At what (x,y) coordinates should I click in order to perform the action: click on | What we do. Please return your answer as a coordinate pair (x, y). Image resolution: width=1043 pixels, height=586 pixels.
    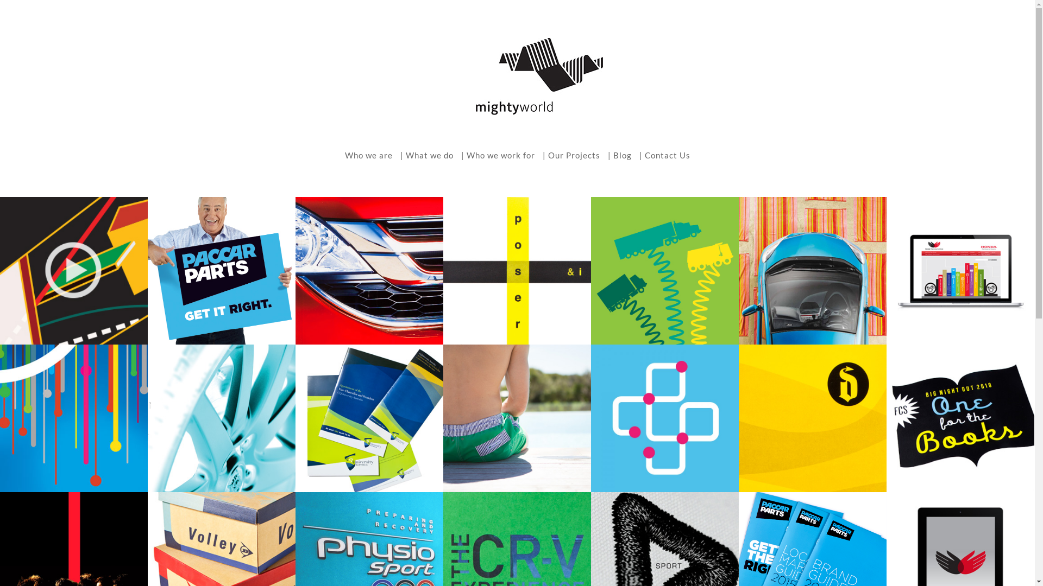
    Looking at the image, I should click on (426, 155).